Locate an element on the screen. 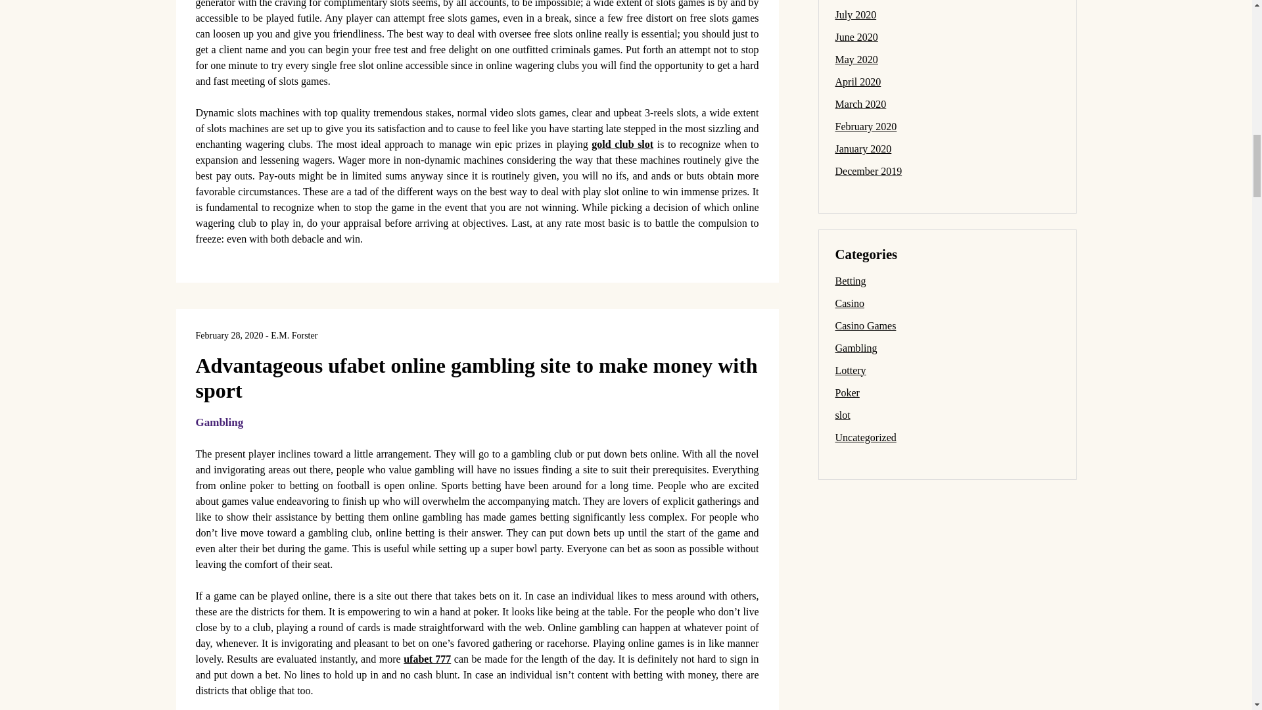  February 28, 2020 is located at coordinates (229, 335).